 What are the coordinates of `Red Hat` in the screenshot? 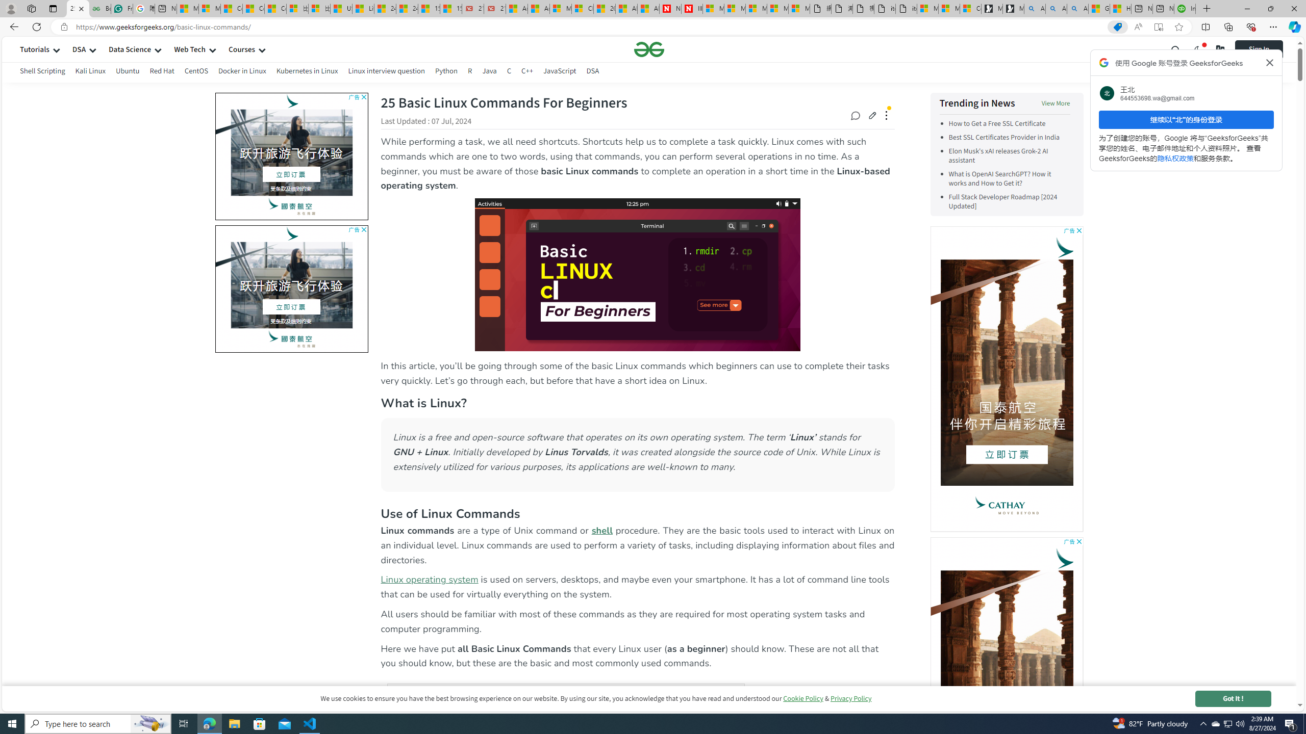 It's located at (162, 72).